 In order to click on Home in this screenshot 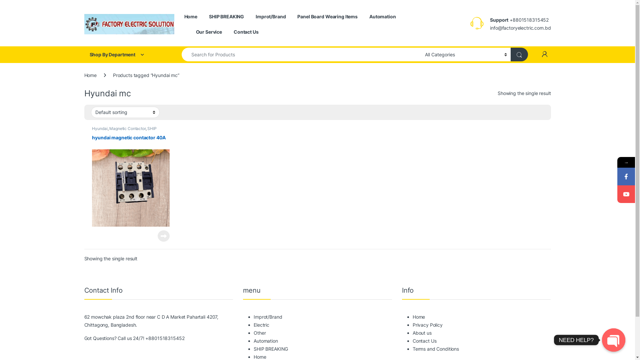, I will do `click(260, 357)`.